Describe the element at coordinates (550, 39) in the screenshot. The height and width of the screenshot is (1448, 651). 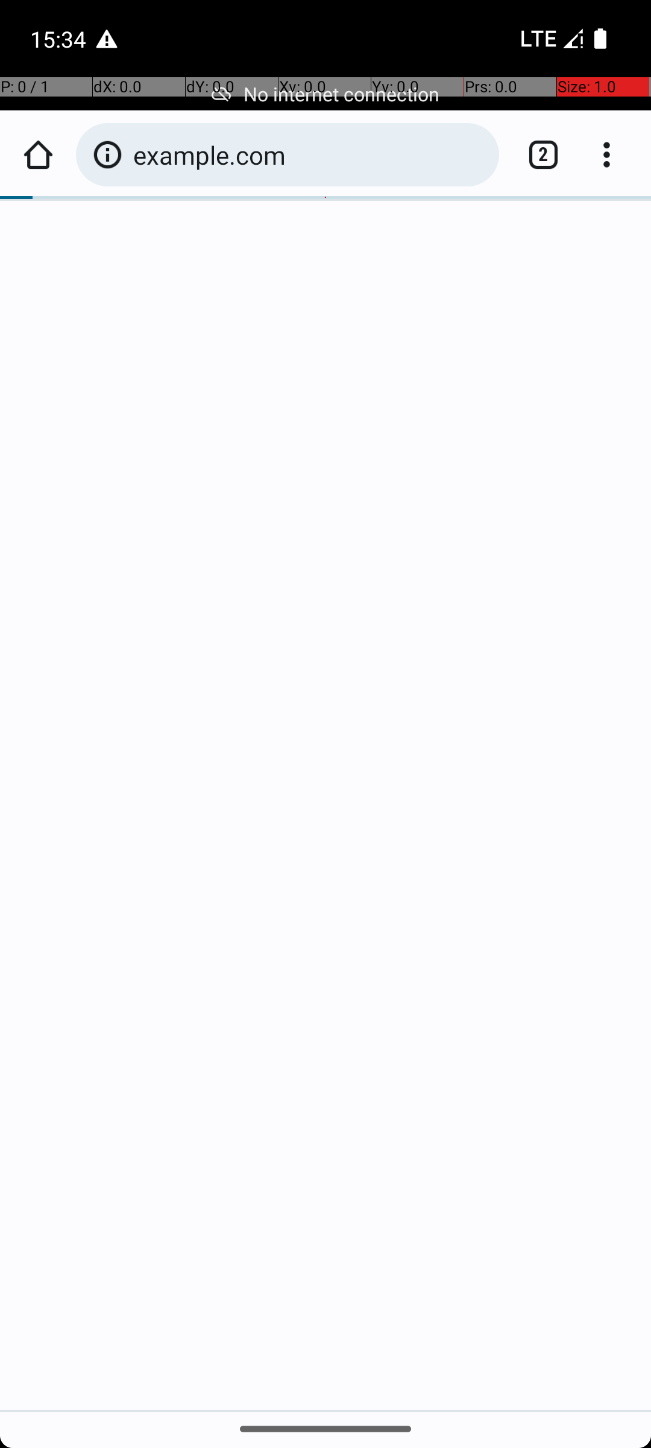
I see `Phone one bar.` at that location.